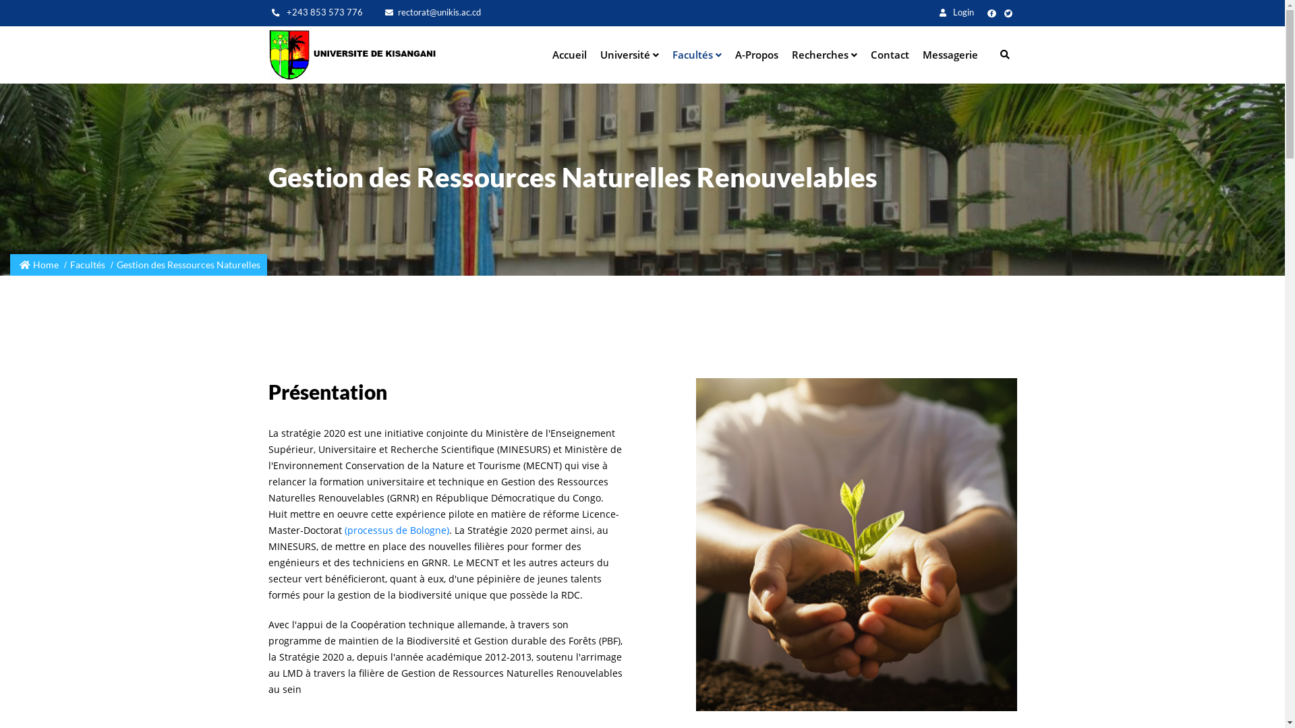  What do you see at coordinates (890, 54) in the screenshot?
I see `Contact` at bounding box center [890, 54].